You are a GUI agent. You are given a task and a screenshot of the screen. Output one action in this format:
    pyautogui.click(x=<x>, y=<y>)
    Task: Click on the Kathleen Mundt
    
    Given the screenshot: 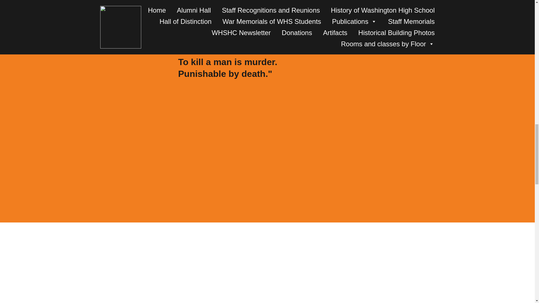 What is the action you would take?
    pyautogui.click(x=222, y=13)
    